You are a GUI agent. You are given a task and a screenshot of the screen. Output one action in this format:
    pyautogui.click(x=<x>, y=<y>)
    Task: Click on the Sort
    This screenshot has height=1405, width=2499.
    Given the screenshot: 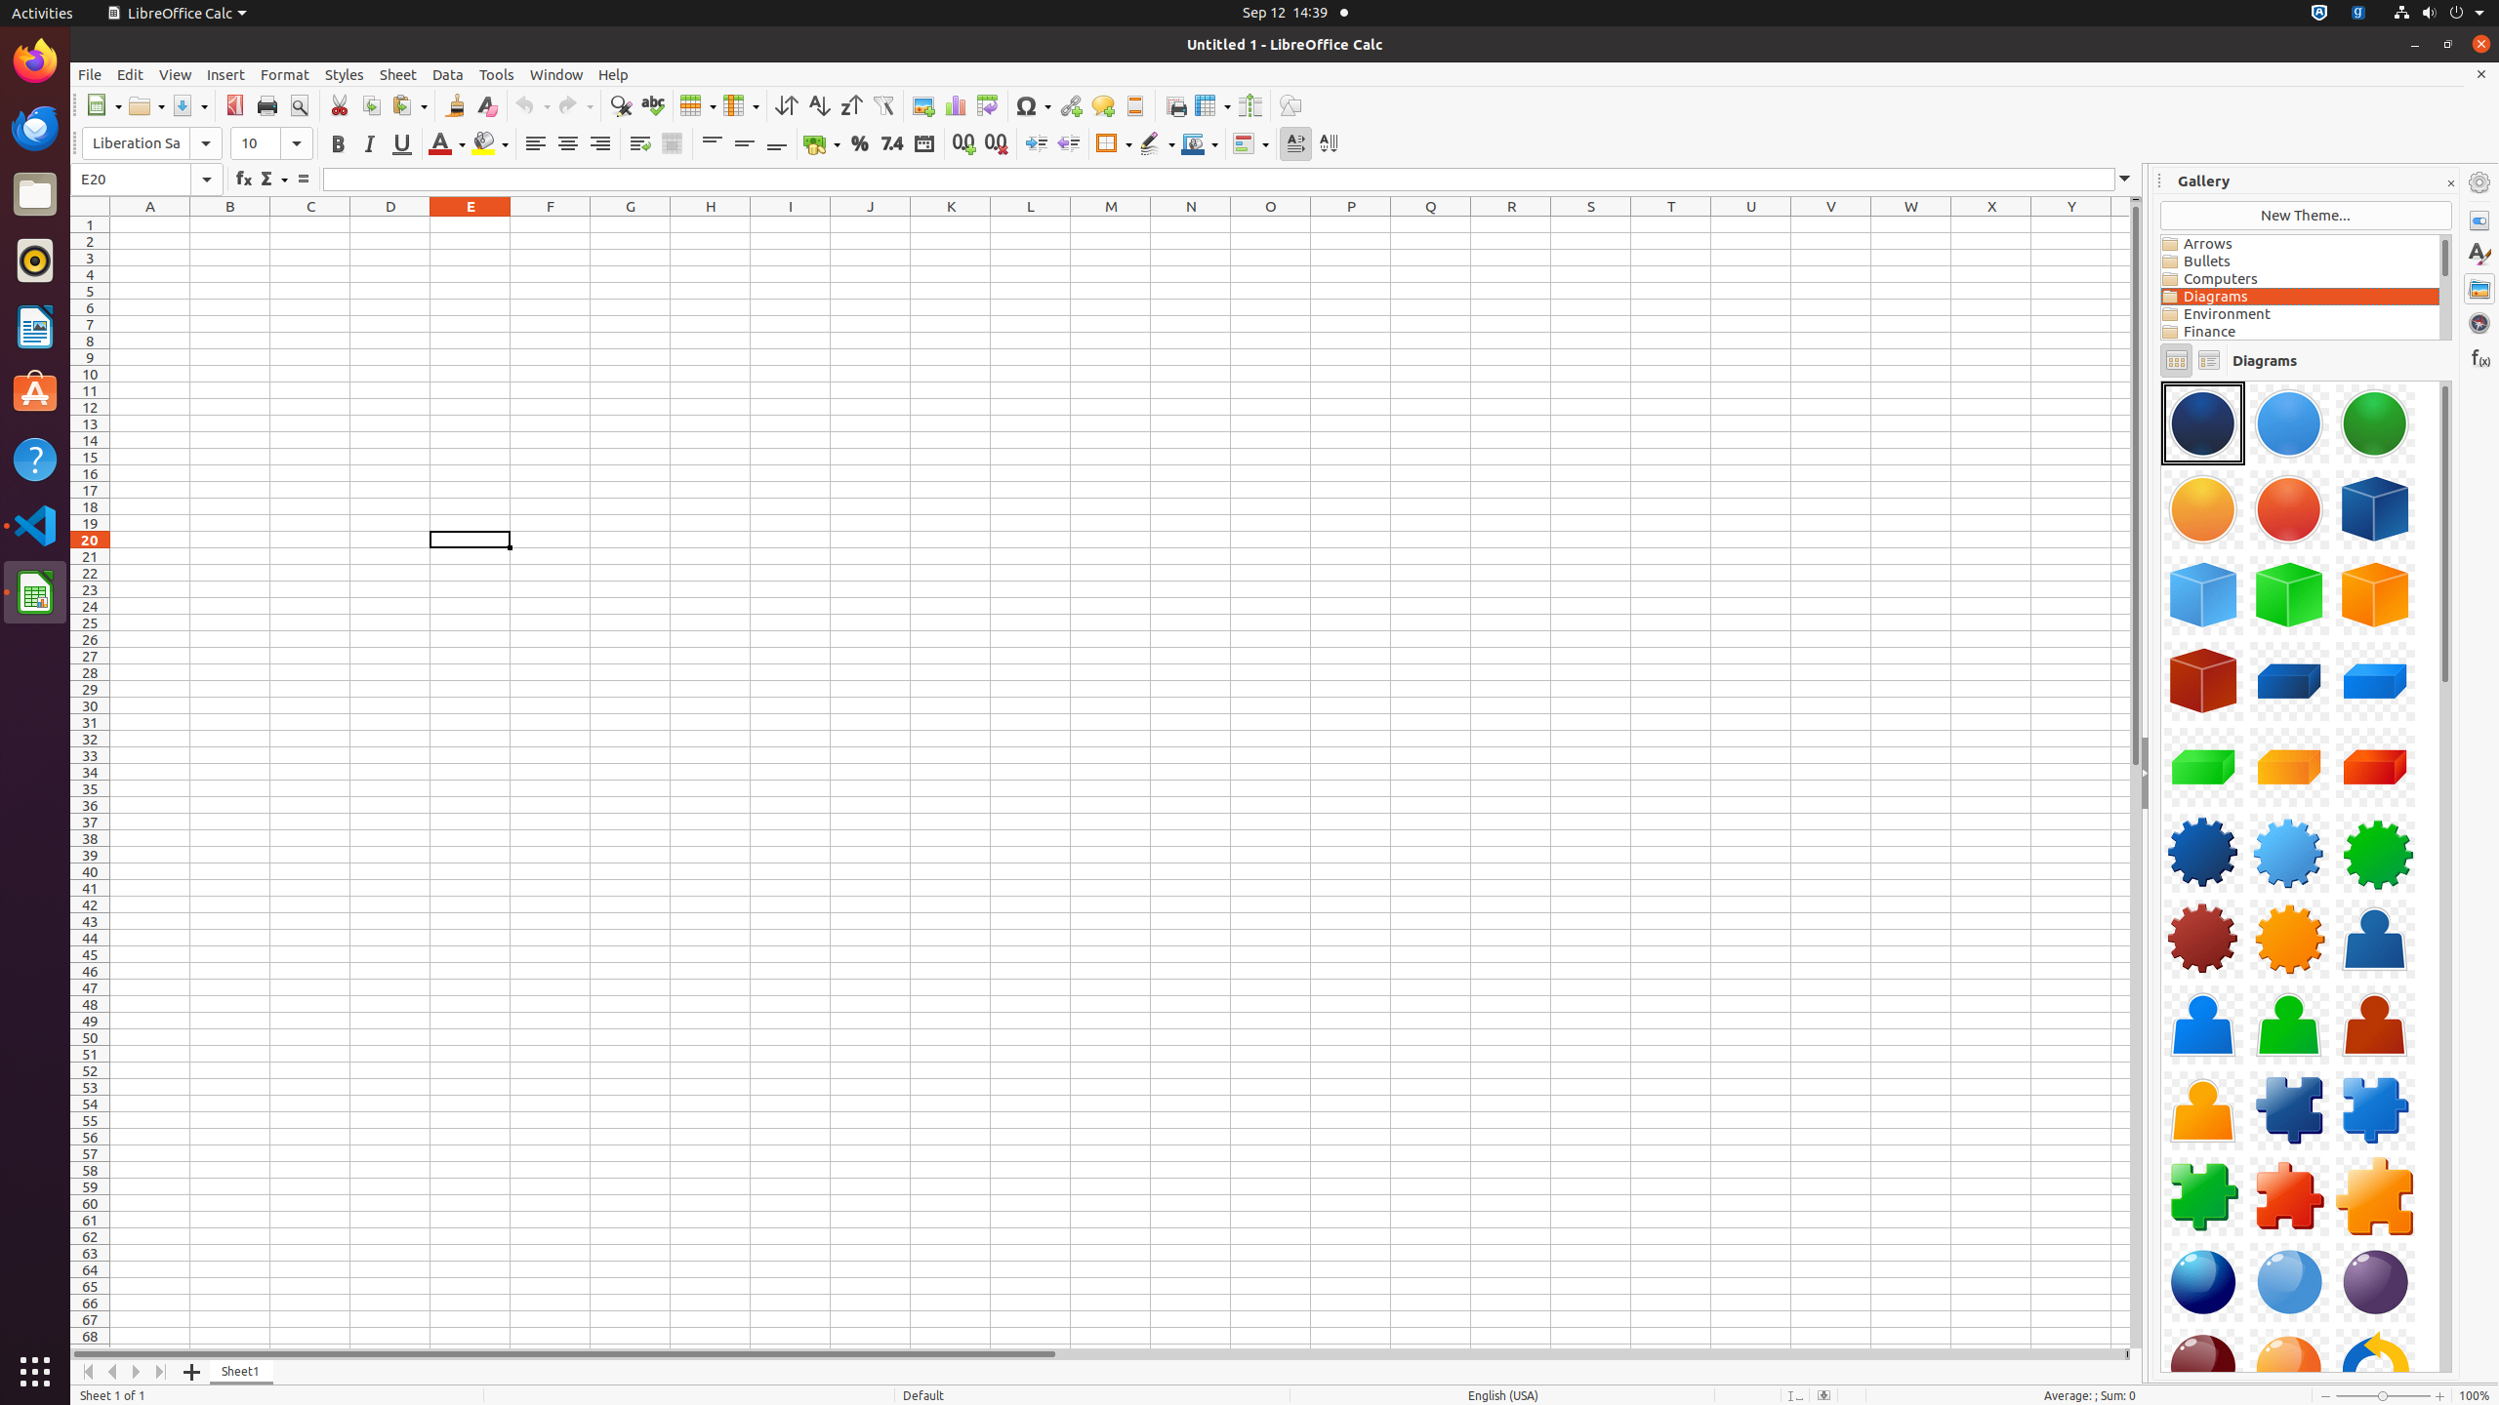 What is the action you would take?
    pyautogui.click(x=787, y=105)
    